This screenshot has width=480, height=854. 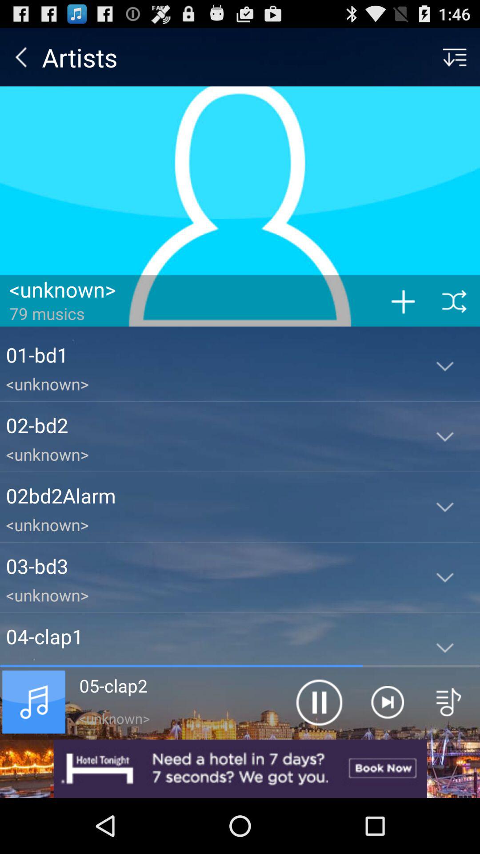 What do you see at coordinates (319, 702) in the screenshot?
I see `turn on the app next to the 06-crash1 app` at bounding box center [319, 702].